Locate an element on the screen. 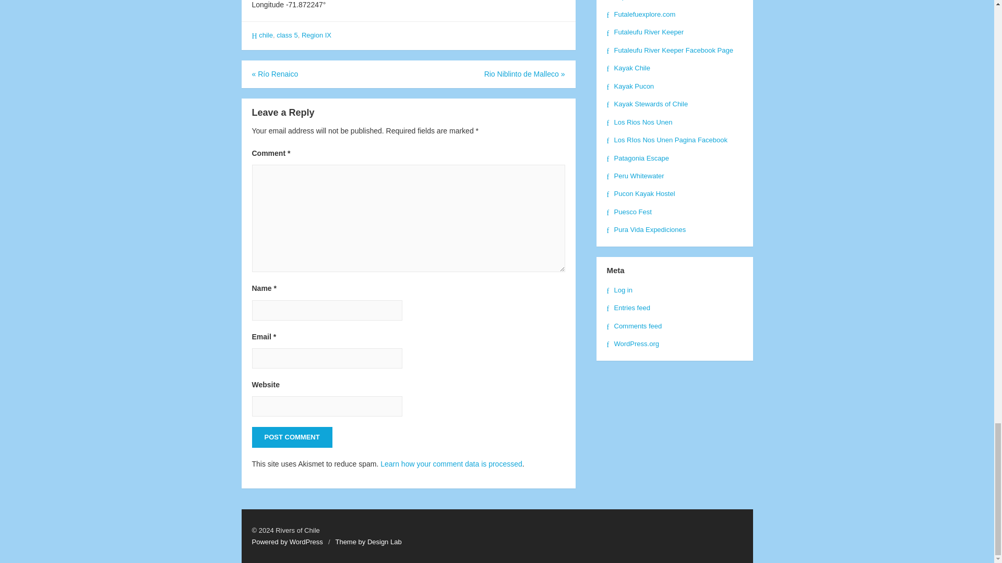 Image resolution: width=1002 pixels, height=563 pixels. kayak pucon is located at coordinates (630, 85).